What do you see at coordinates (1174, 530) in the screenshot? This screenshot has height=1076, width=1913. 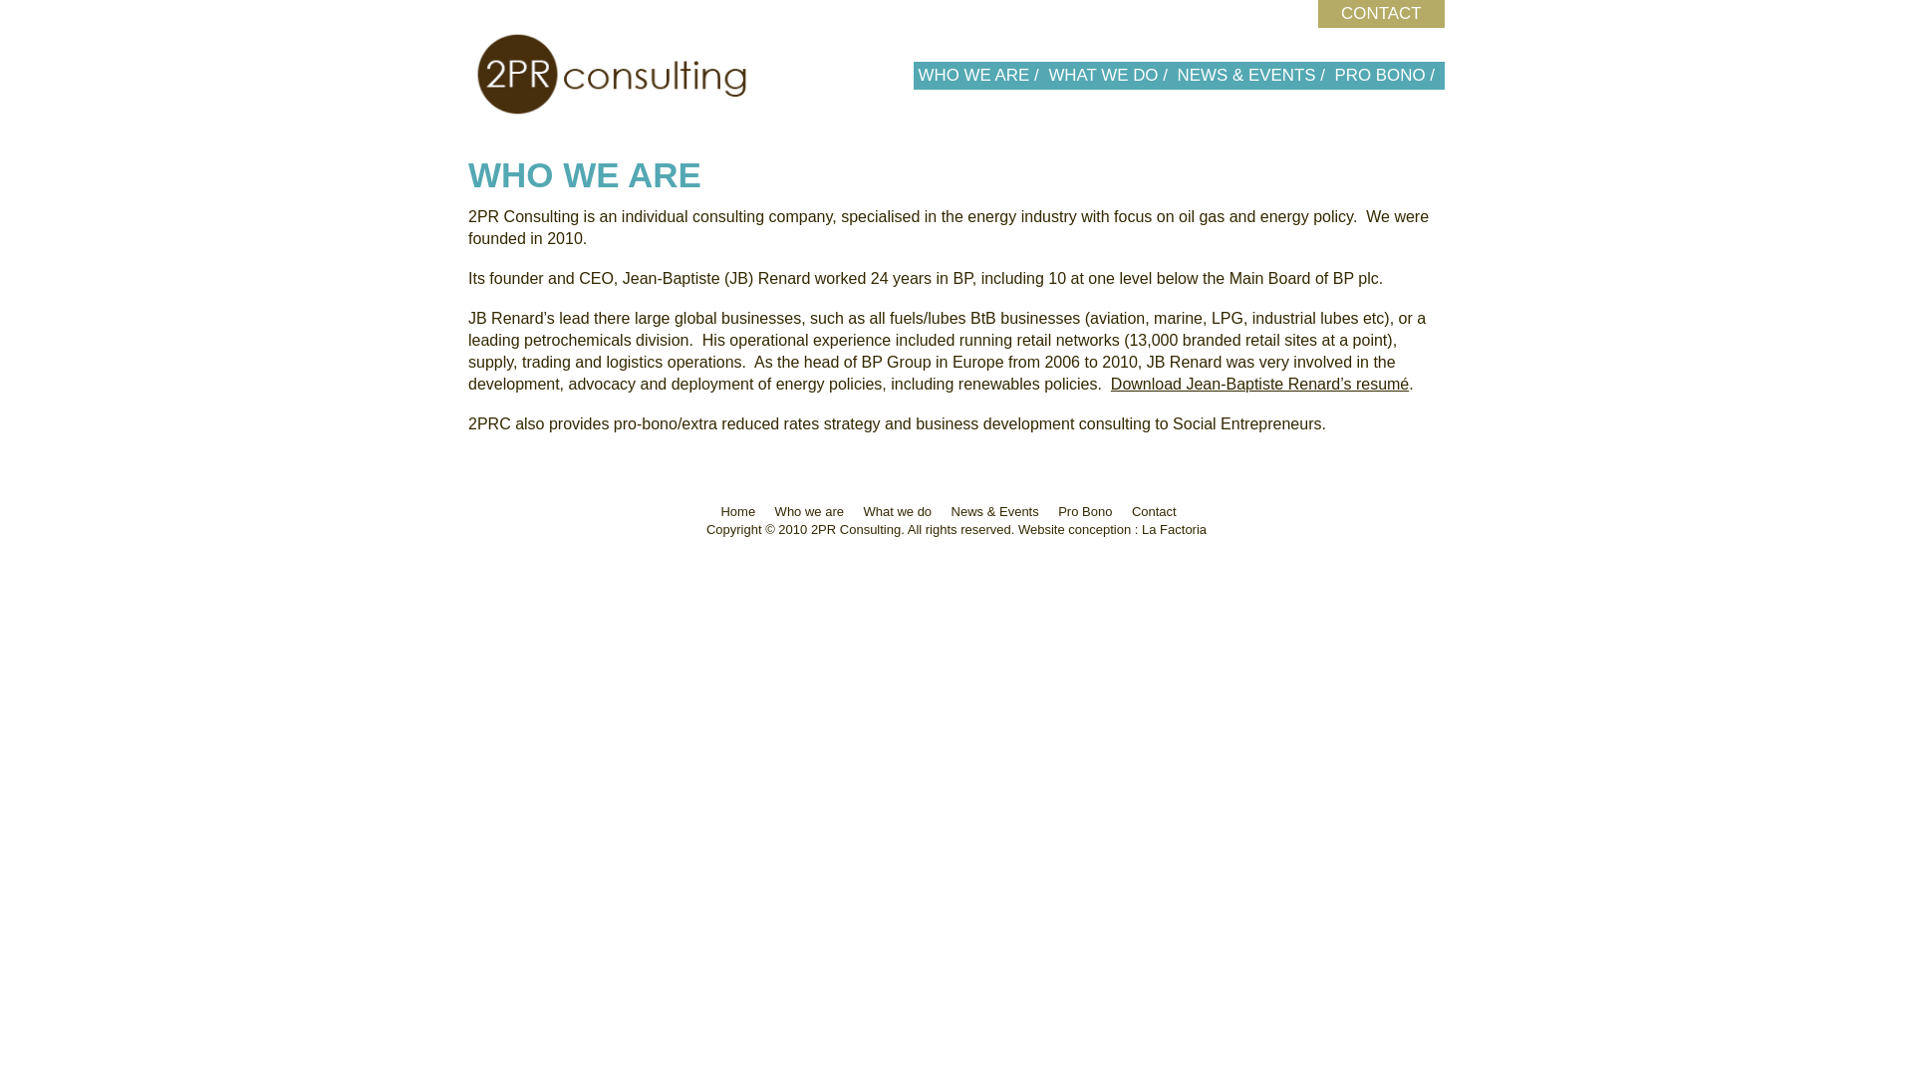 I see `La Factoria` at bounding box center [1174, 530].